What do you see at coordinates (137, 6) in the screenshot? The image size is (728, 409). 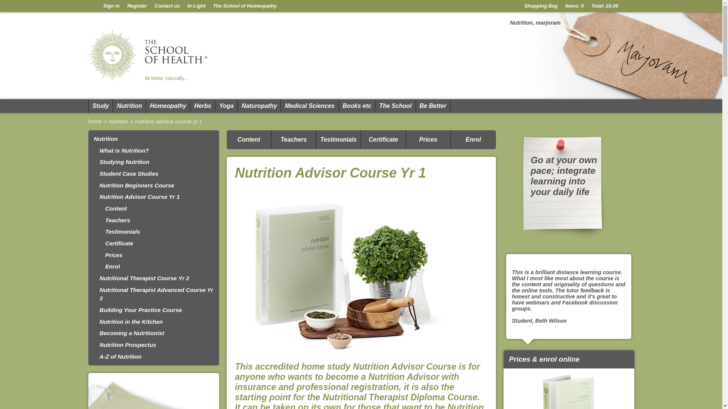 I see `Register` at bounding box center [137, 6].